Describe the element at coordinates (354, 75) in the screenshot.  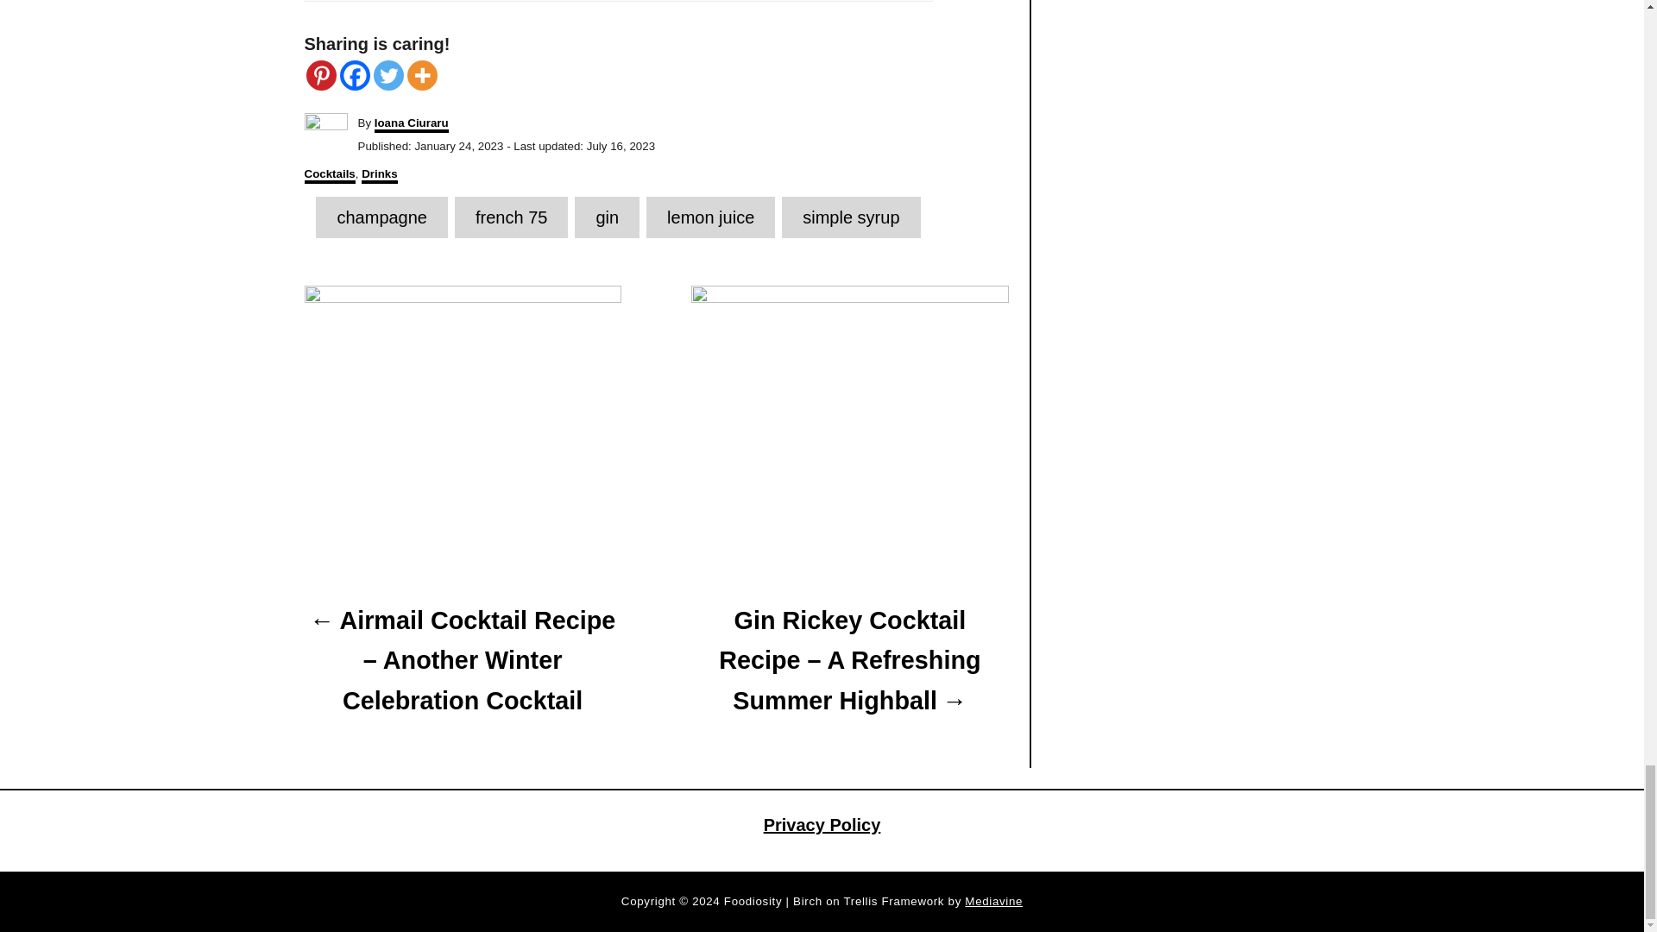
I see `Facebook` at that location.